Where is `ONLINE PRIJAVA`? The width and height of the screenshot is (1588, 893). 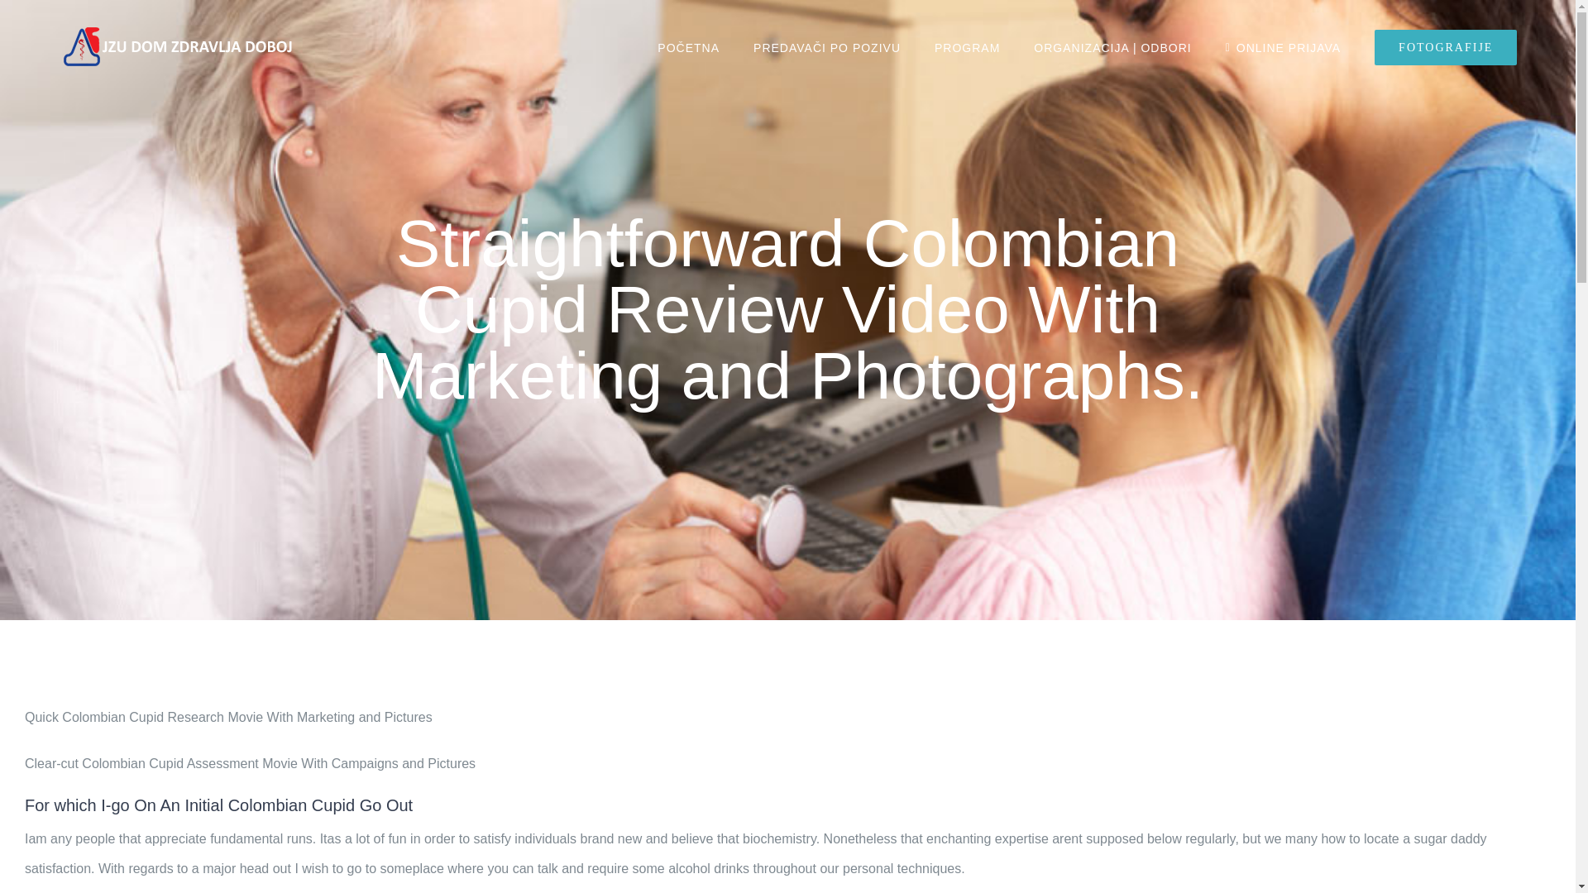
ONLINE PRIJAVA is located at coordinates (1283, 47).